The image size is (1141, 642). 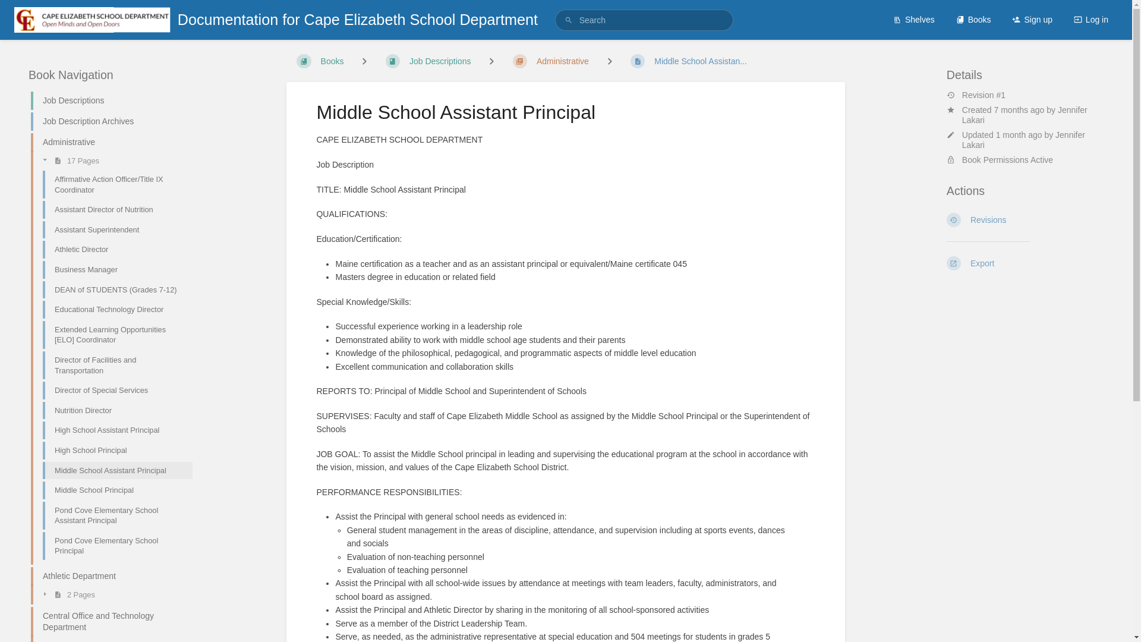 What do you see at coordinates (113, 640) in the screenshot?
I see `13 Pages` at bounding box center [113, 640].